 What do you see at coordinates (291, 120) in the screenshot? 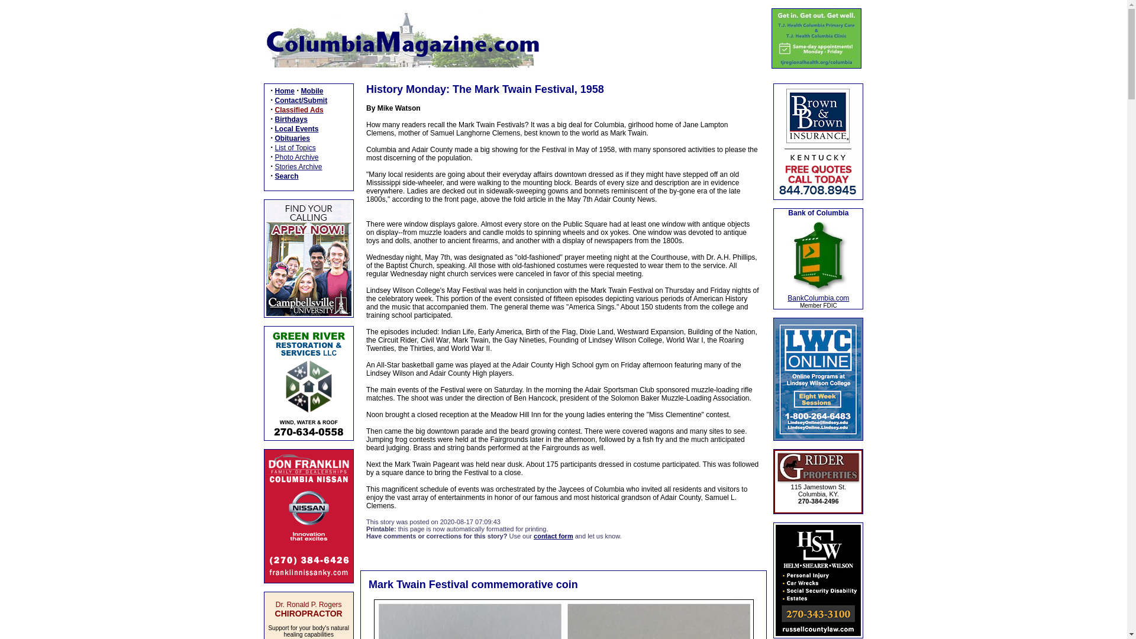
I see `Birthdays` at bounding box center [291, 120].